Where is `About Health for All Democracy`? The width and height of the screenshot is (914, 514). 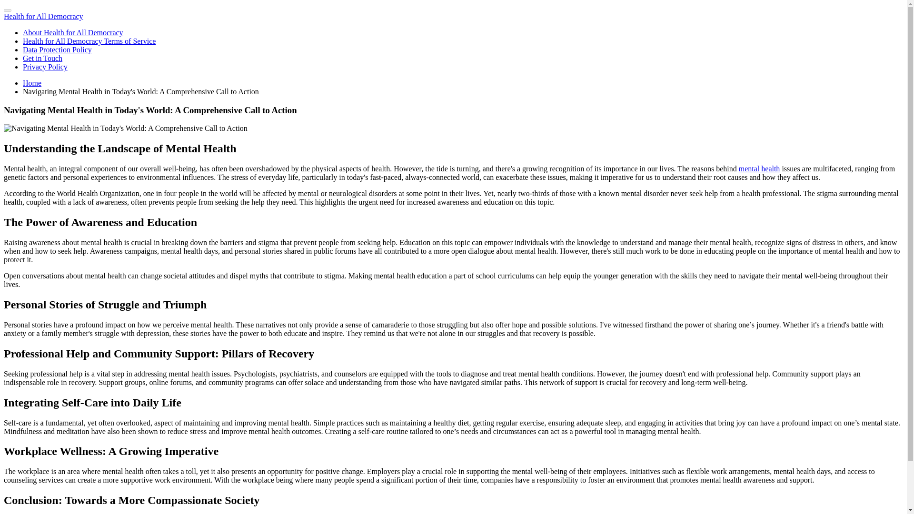 About Health for All Democracy is located at coordinates (73, 32).